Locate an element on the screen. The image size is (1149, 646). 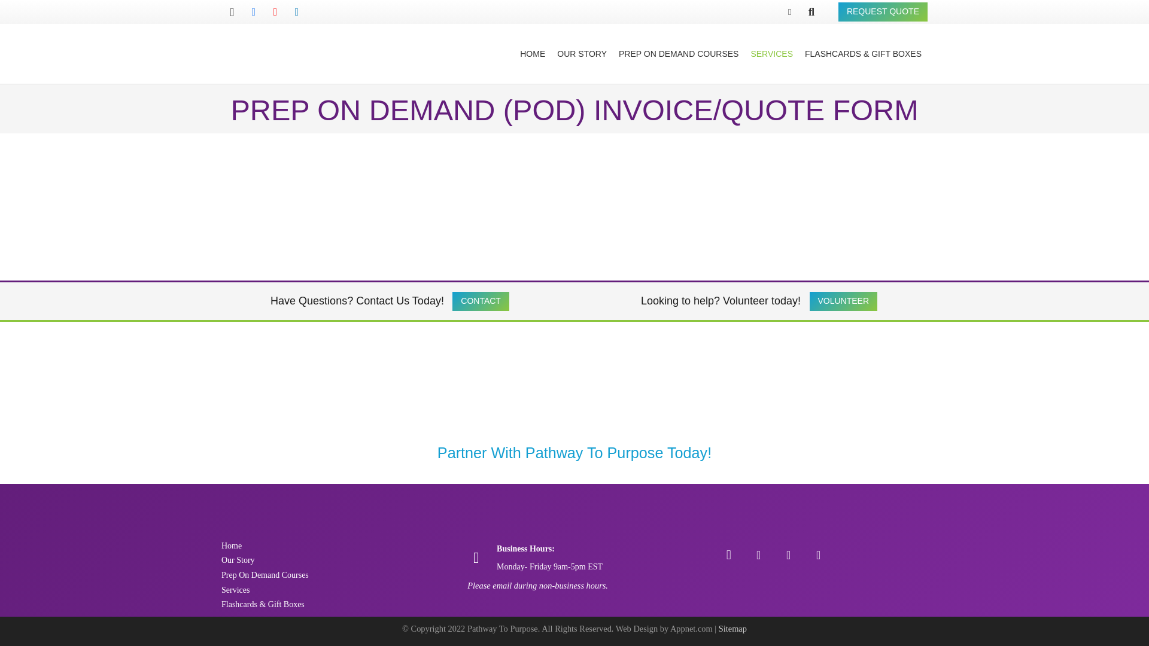
REQUEST QUOTE is located at coordinates (883, 12).